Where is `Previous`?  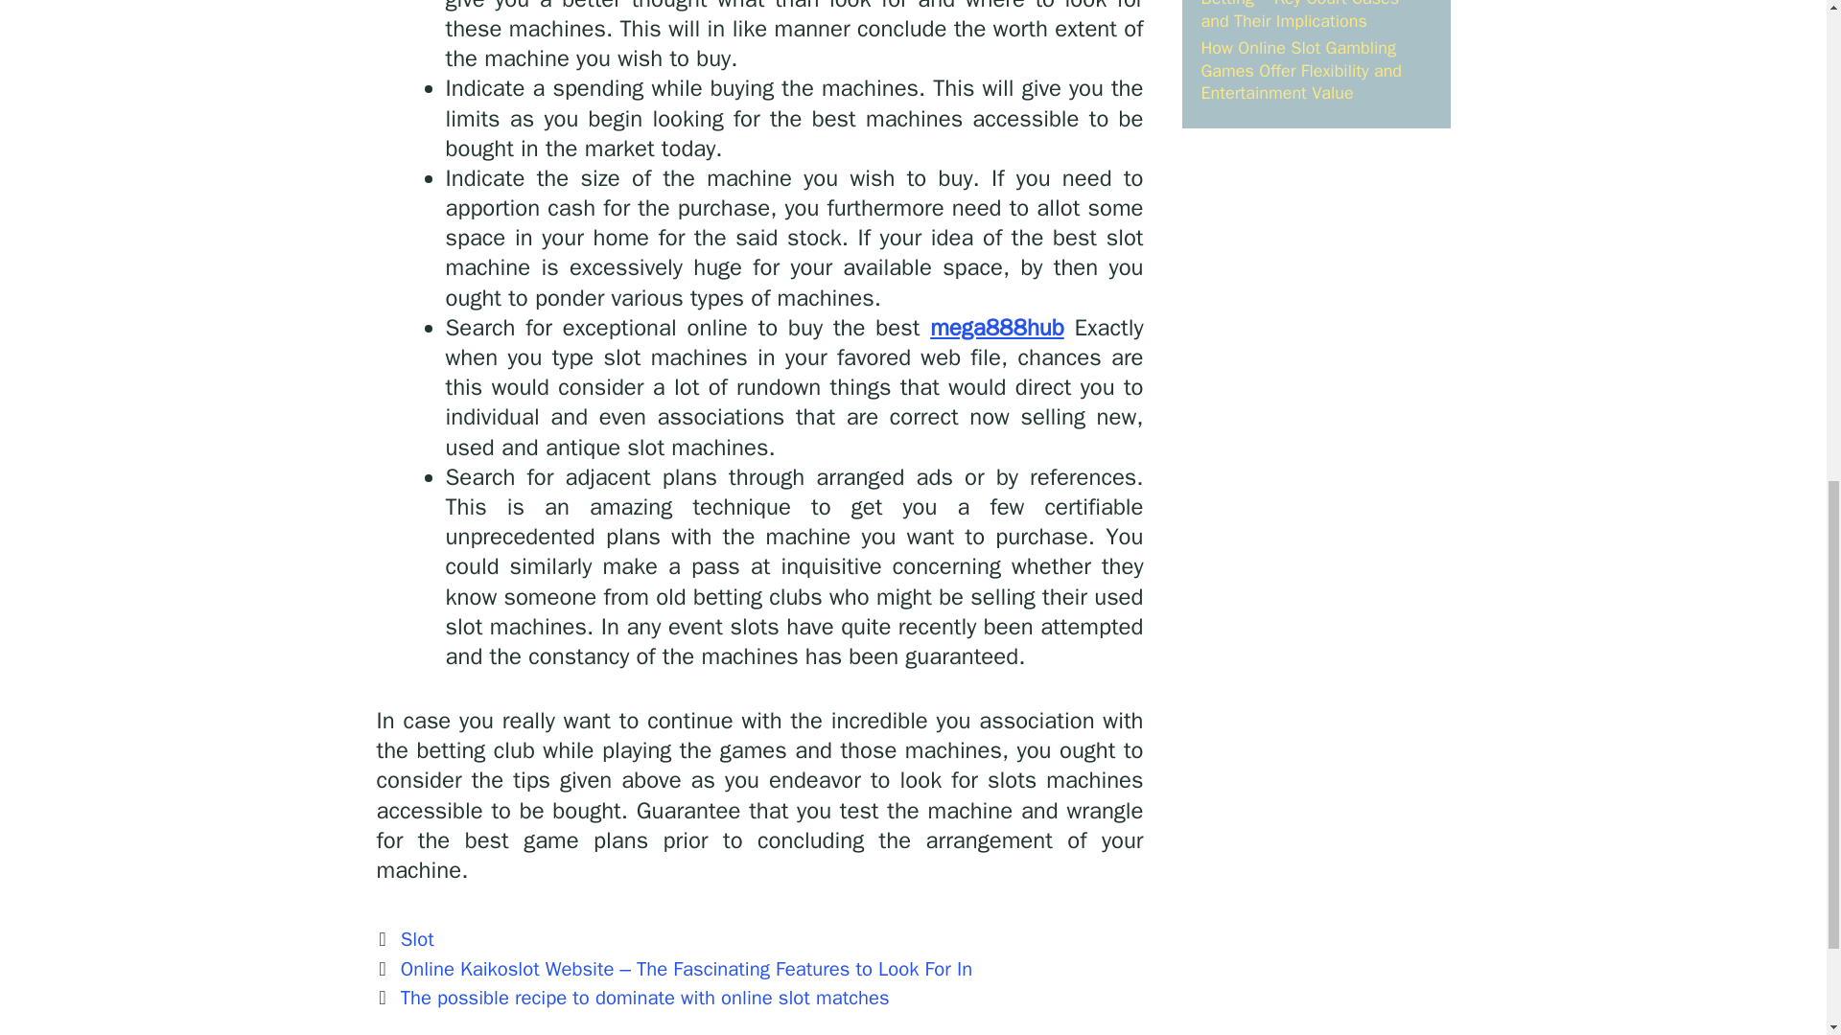
Previous is located at coordinates (673, 968).